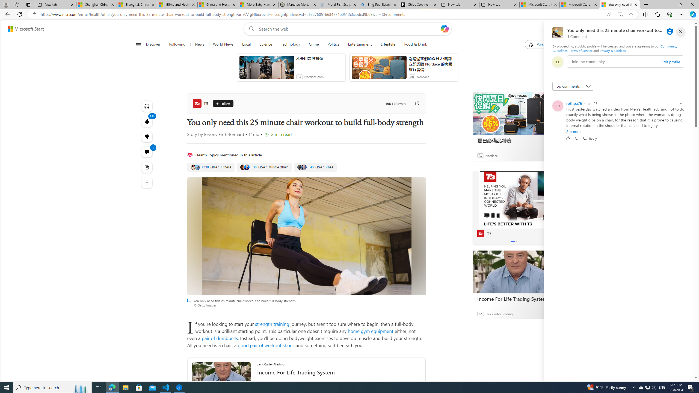 The width and height of the screenshot is (699, 393). What do you see at coordinates (671, 62) in the screenshot?
I see `Edit profile` at bounding box center [671, 62].